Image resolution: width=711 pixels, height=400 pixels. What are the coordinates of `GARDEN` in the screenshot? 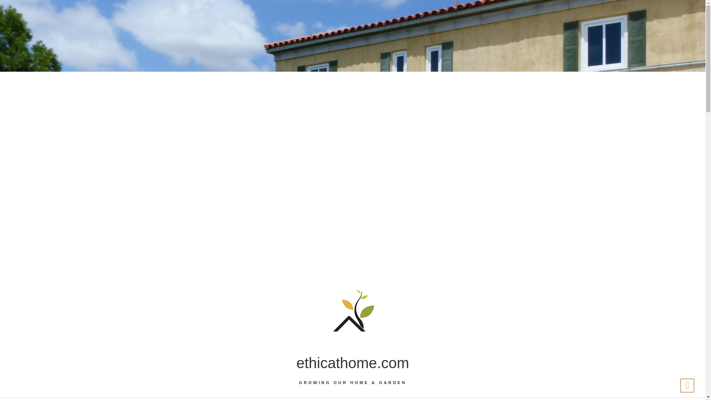 It's located at (281, 399).